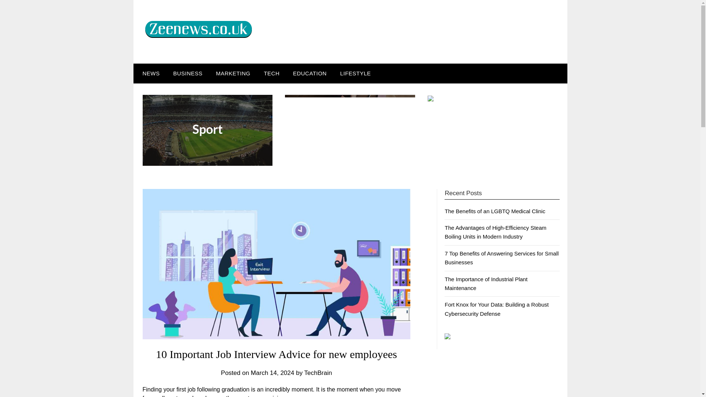 This screenshot has width=706, height=397. What do you see at coordinates (272, 372) in the screenshot?
I see `March 14, 2024` at bounding box center [272, 372].